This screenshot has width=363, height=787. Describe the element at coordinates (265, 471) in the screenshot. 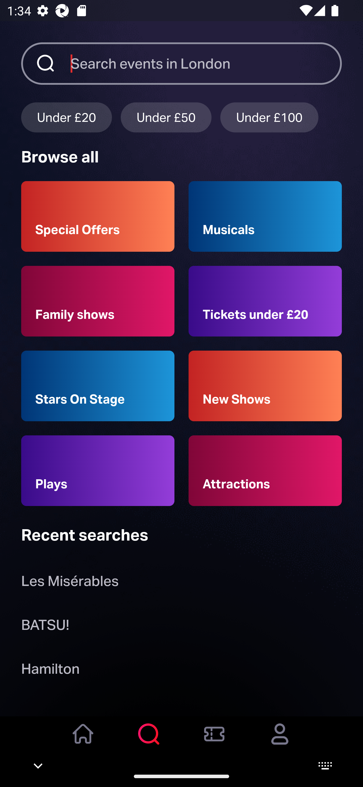

I see `Attractions ` at that location.